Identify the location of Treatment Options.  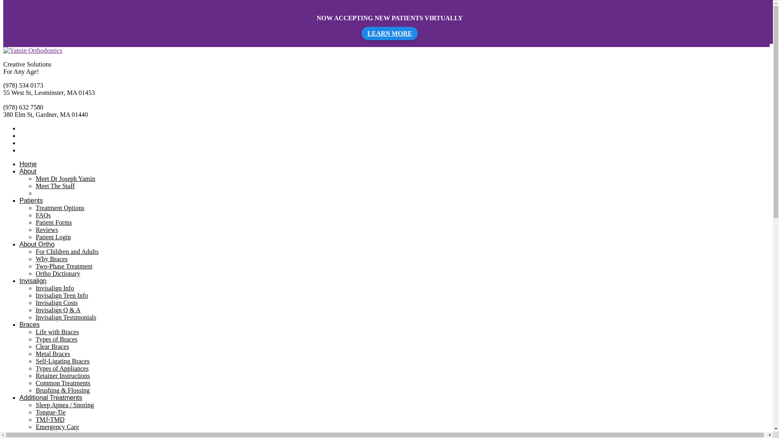
(60, 208).